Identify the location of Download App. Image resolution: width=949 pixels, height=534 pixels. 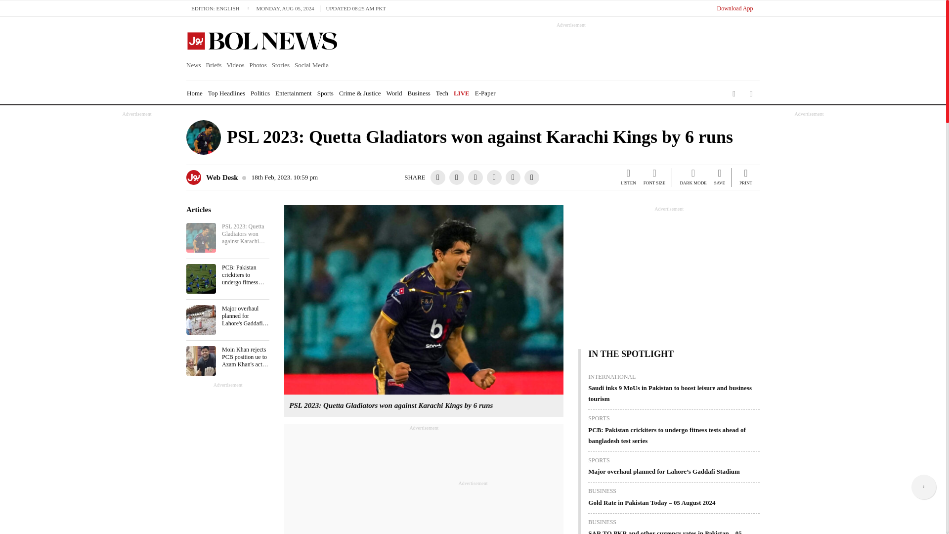
(734, 8).